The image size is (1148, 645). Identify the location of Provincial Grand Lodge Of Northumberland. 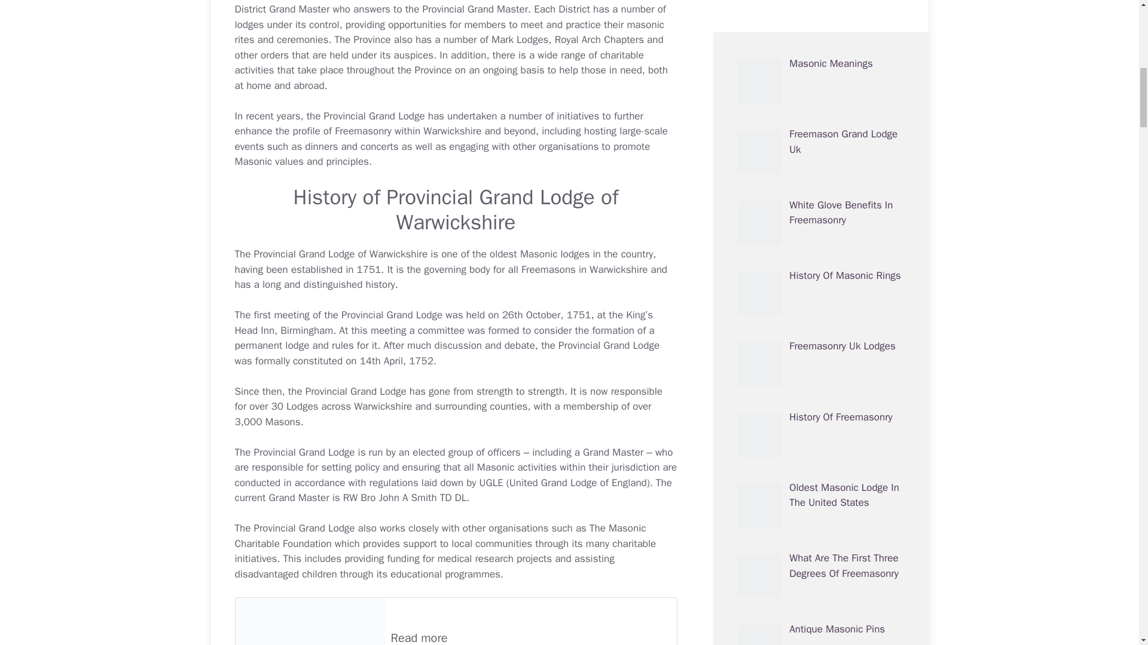
(304, 452).